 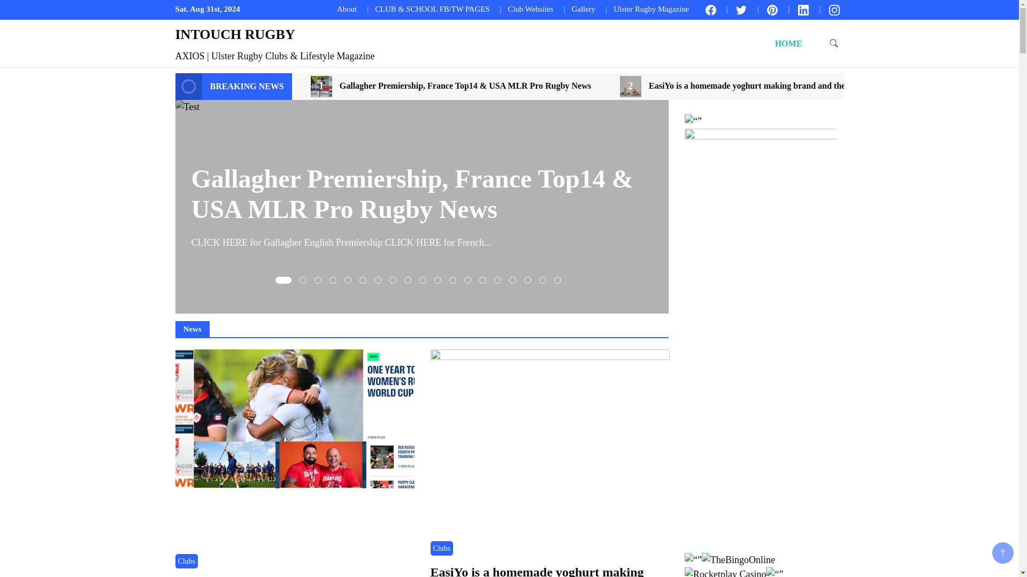 I want to click on INTOUCH RUGBY, so click(x=235, y=34).